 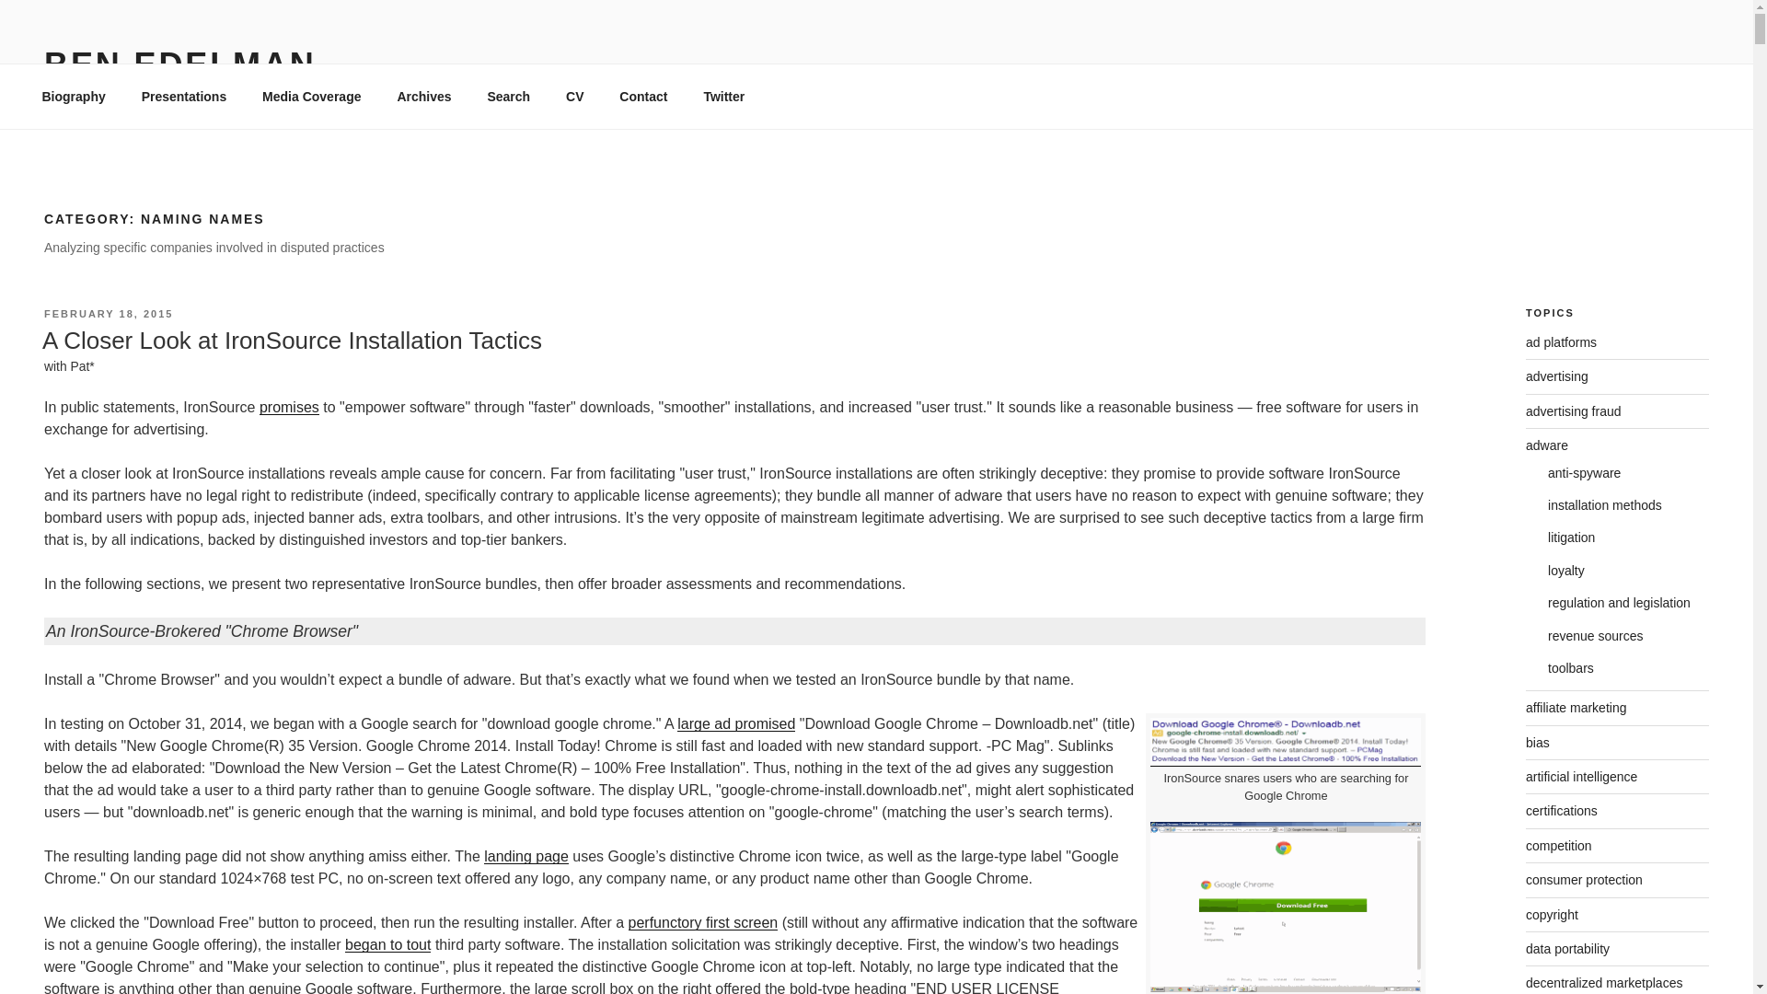 I want to click on Twitter, so click(x=723, y=96).